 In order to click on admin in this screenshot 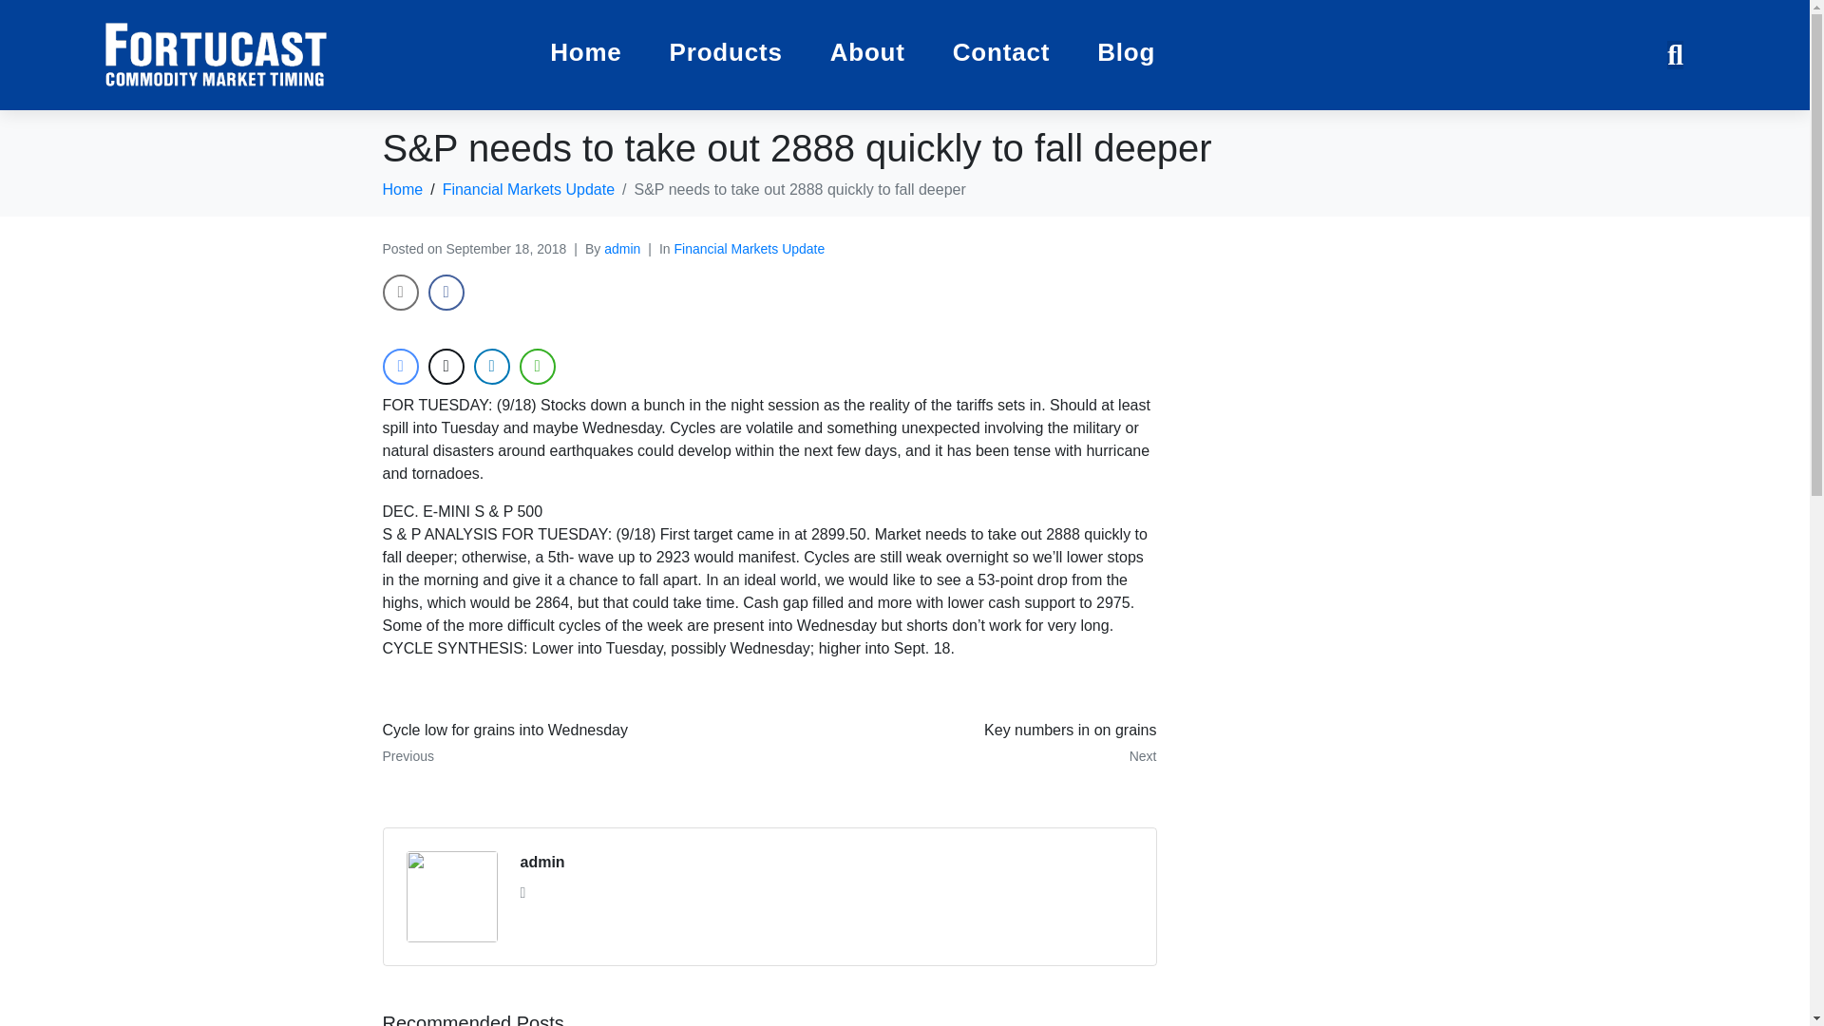, I will do `click(568, 743)`.